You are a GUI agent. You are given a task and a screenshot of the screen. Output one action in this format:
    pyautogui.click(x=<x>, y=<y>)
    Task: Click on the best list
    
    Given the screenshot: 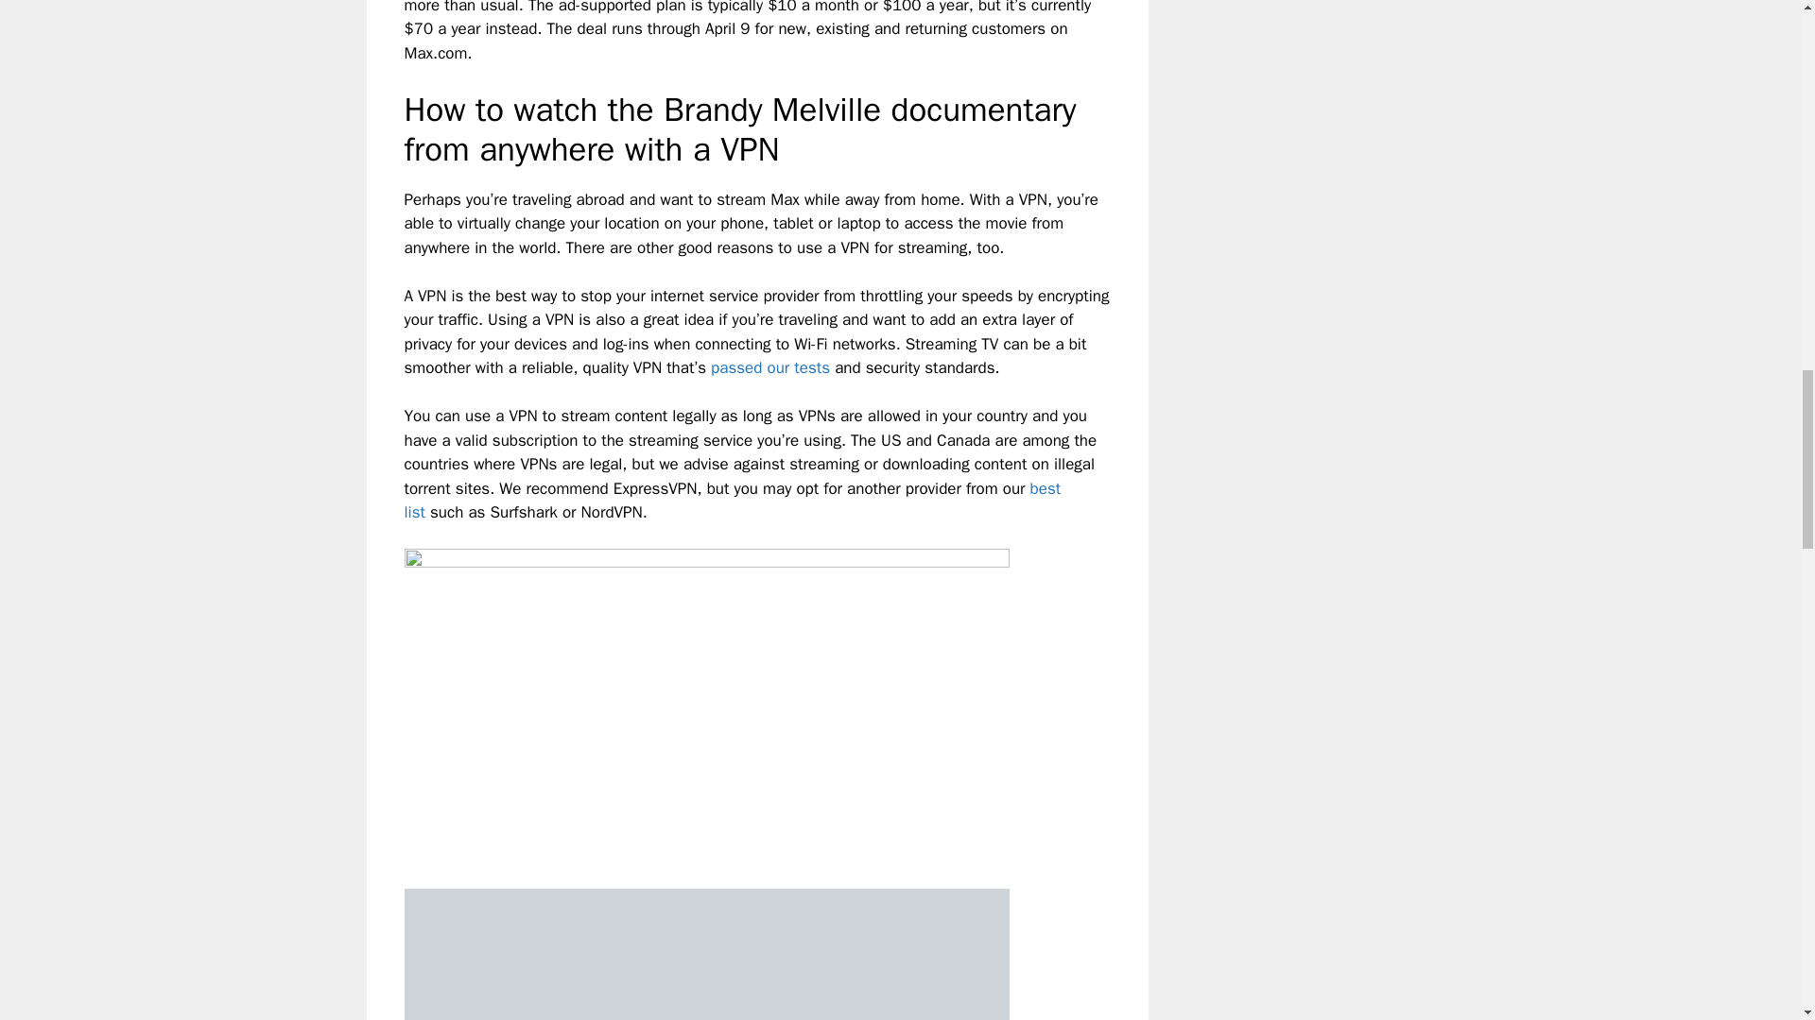 What is the action you would take?
    pyautogui.click(x=734, y=501)
    